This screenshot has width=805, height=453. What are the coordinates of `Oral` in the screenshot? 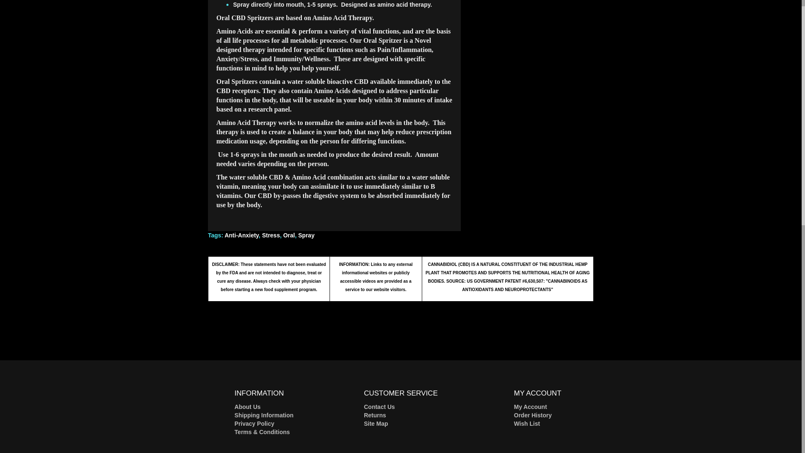 It's located at (288, 235).